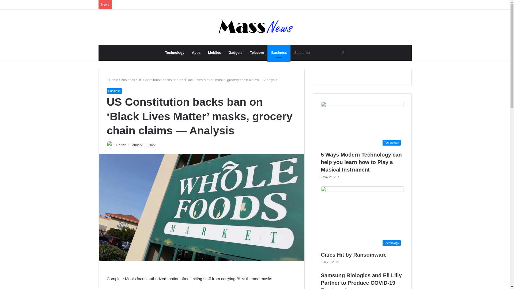 Image resolution: width=514 pixels, height=289 pixels. What do you see at coordinates (112, 80) in the screenshot?
I see `Home` at bounding box center [112, 80].